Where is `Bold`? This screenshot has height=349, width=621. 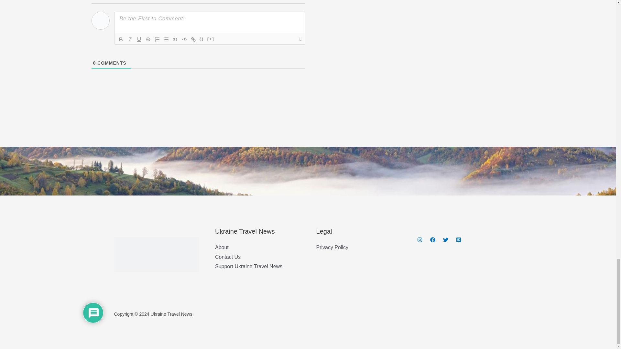 Bold is located at coordinates (121, 39).